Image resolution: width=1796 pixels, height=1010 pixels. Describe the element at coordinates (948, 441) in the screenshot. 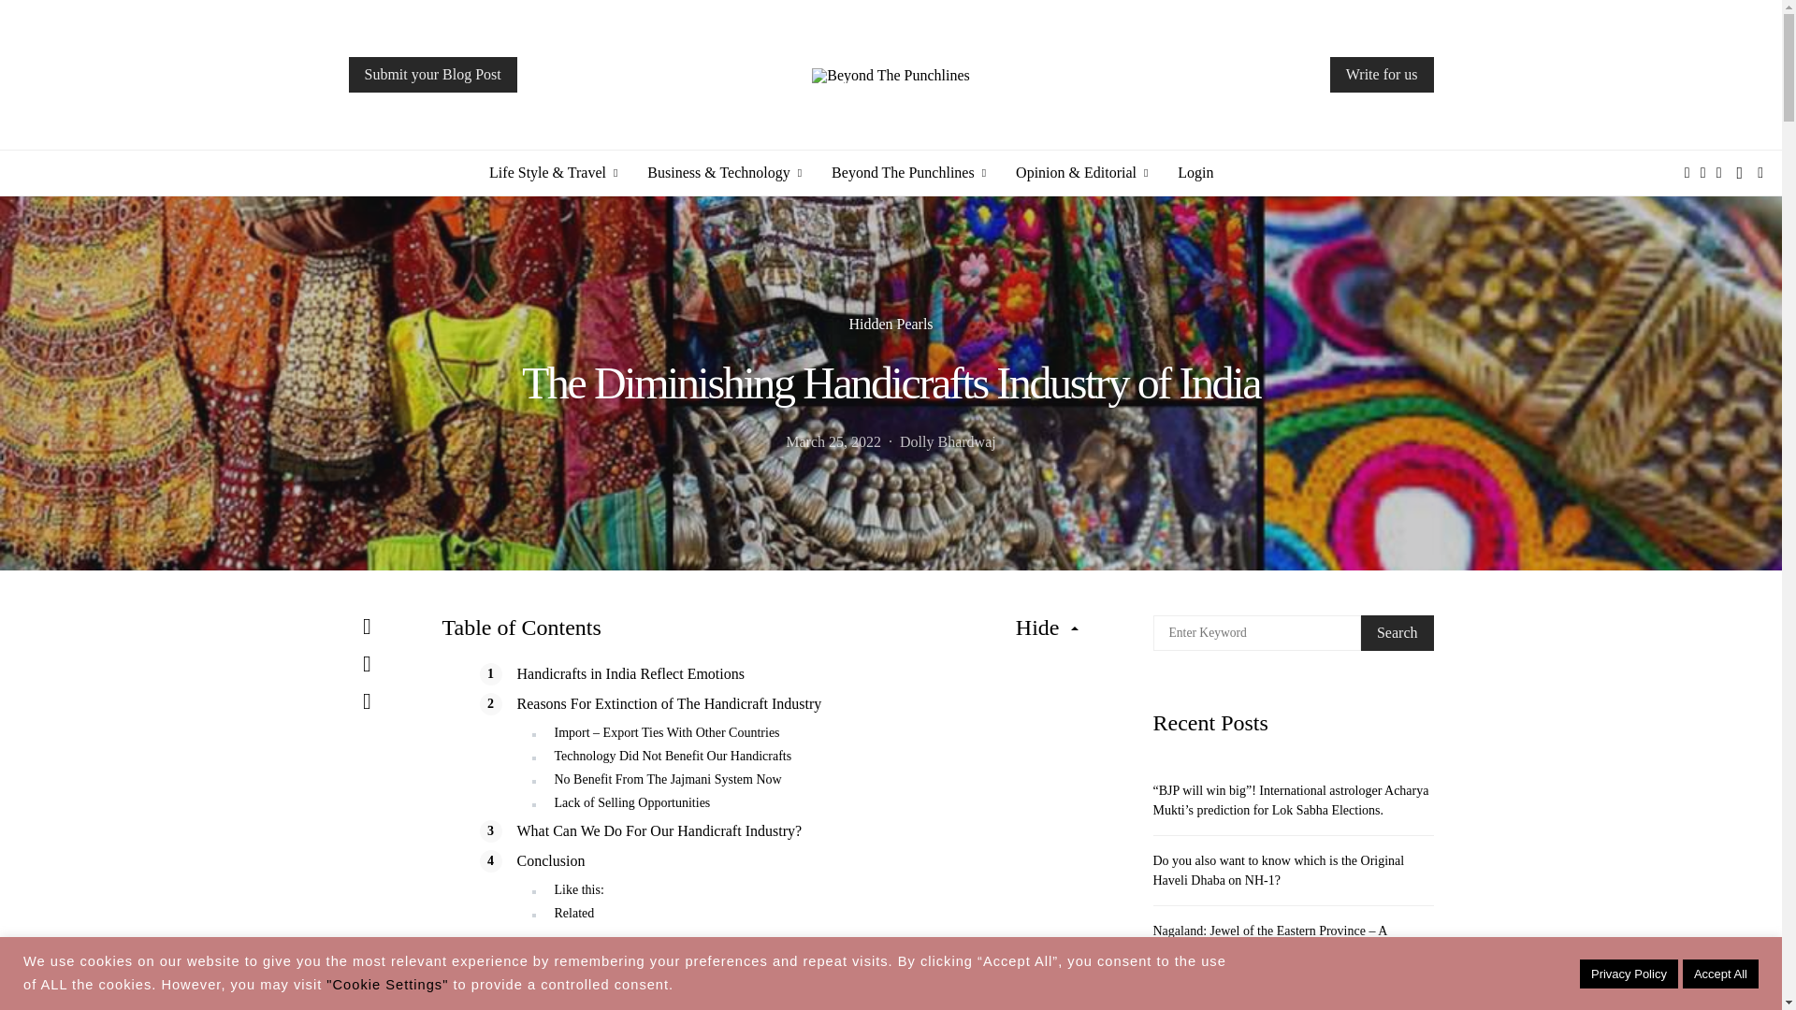

I see `View all posts by Dolly Bhardwaj` at that location.